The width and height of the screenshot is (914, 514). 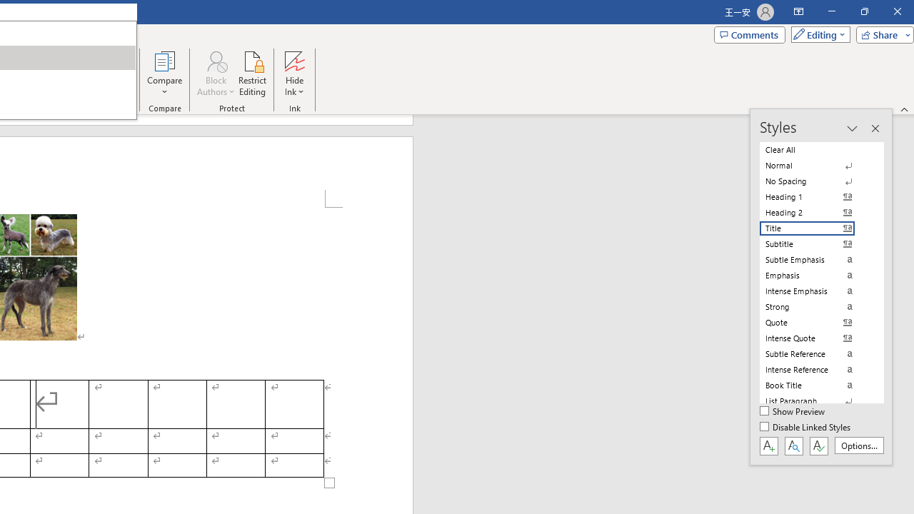 What do you see at coordinates (815, 244) in the screenshot?
I see `Subtitle` at bounding box center [815, 244].